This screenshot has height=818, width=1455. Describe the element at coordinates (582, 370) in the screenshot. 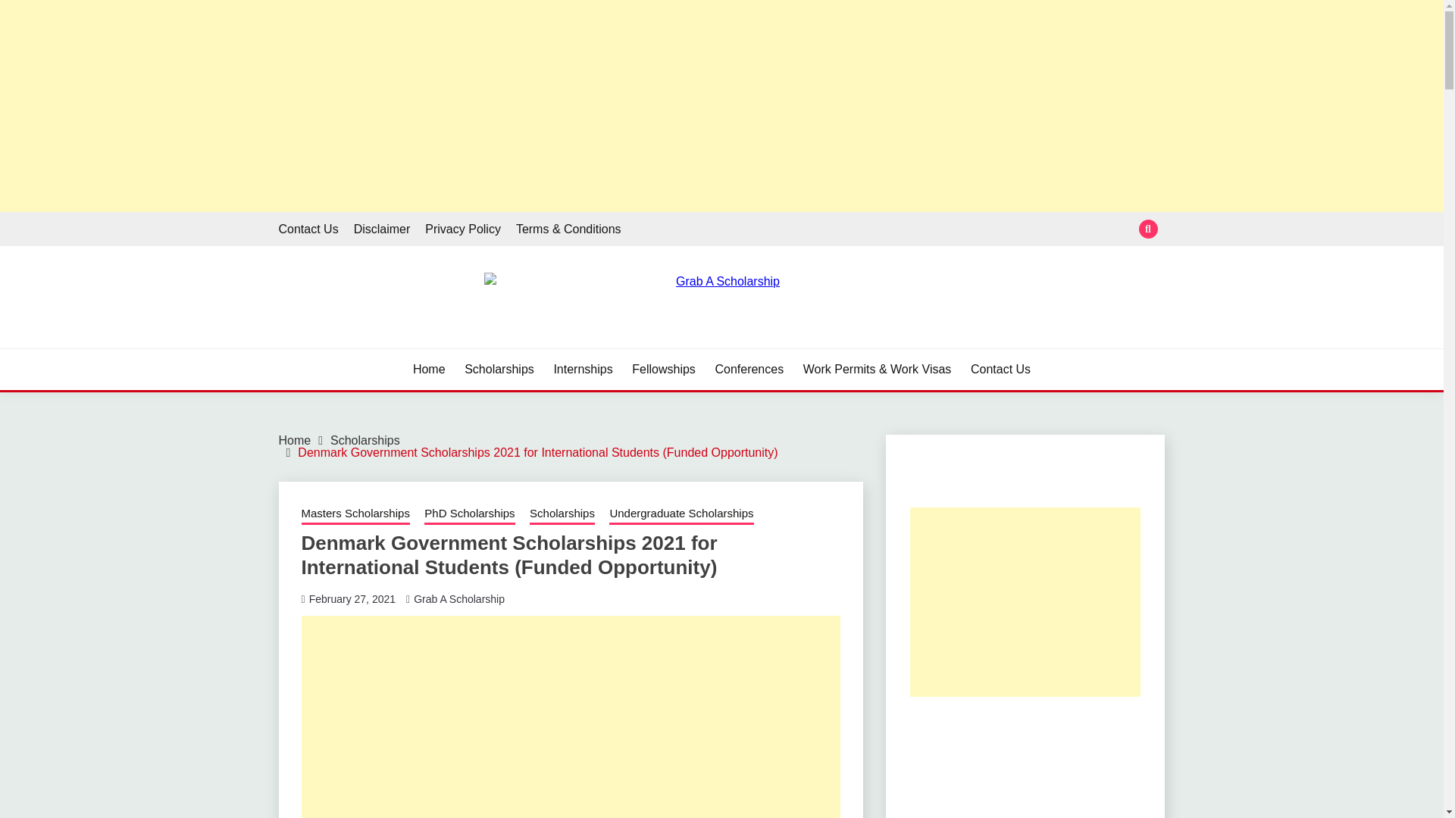

I see `Internships` at that location.